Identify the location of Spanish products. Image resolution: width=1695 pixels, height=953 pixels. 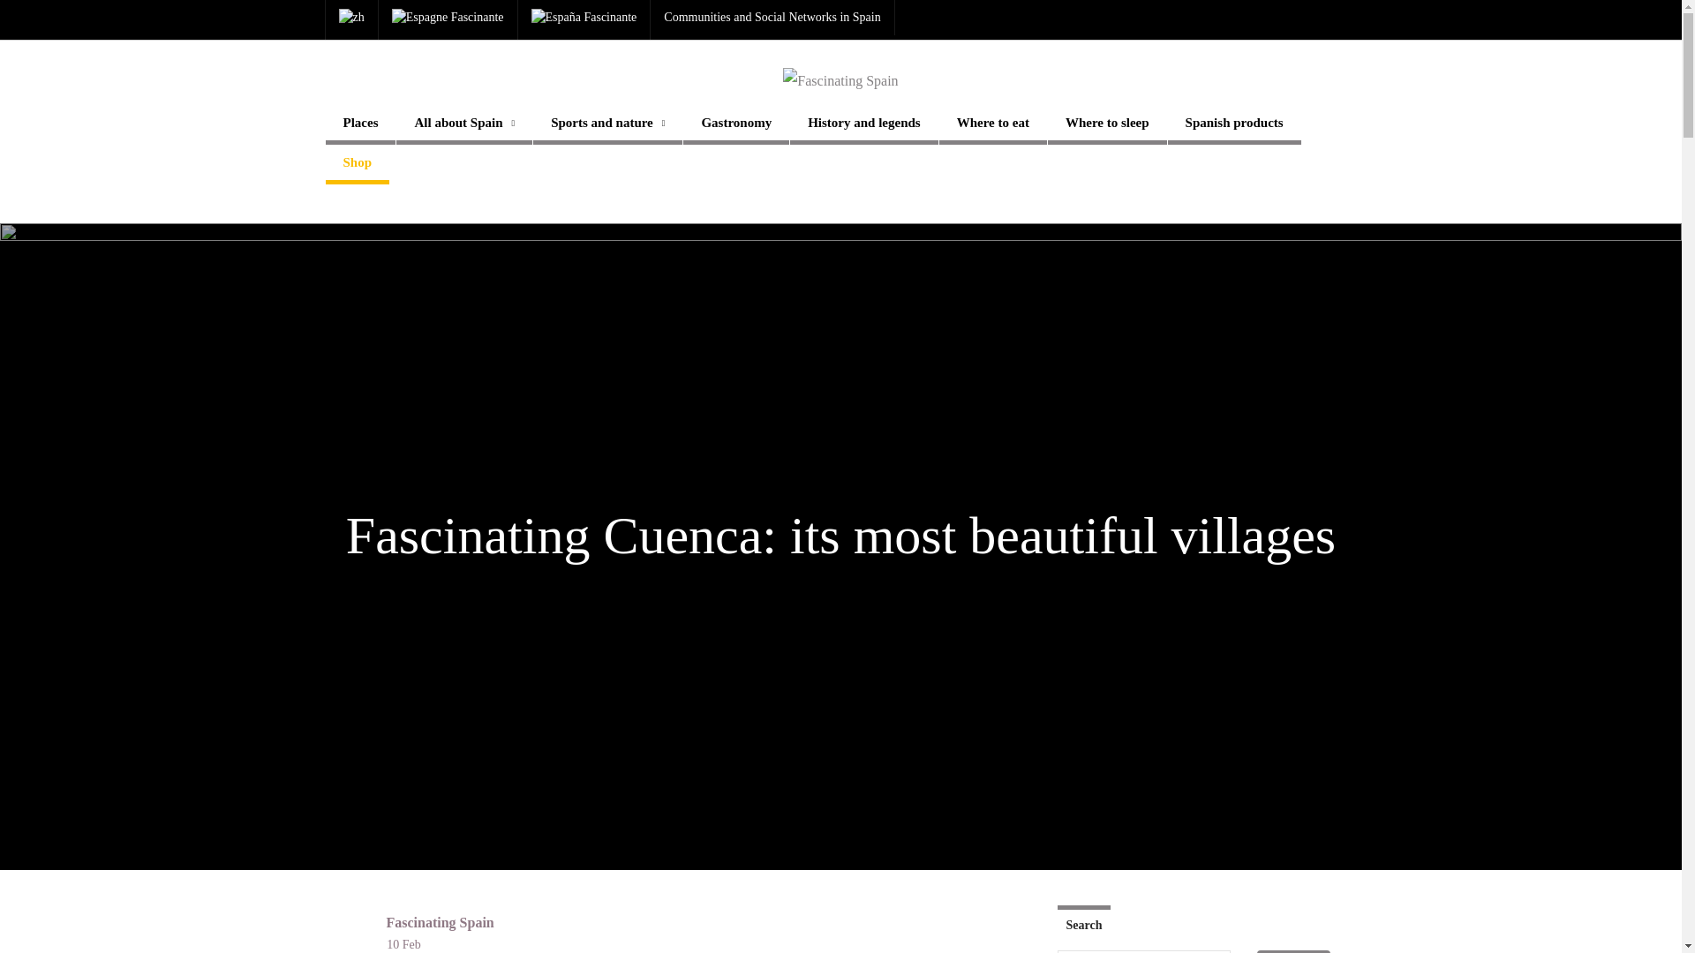
(1234, 124).